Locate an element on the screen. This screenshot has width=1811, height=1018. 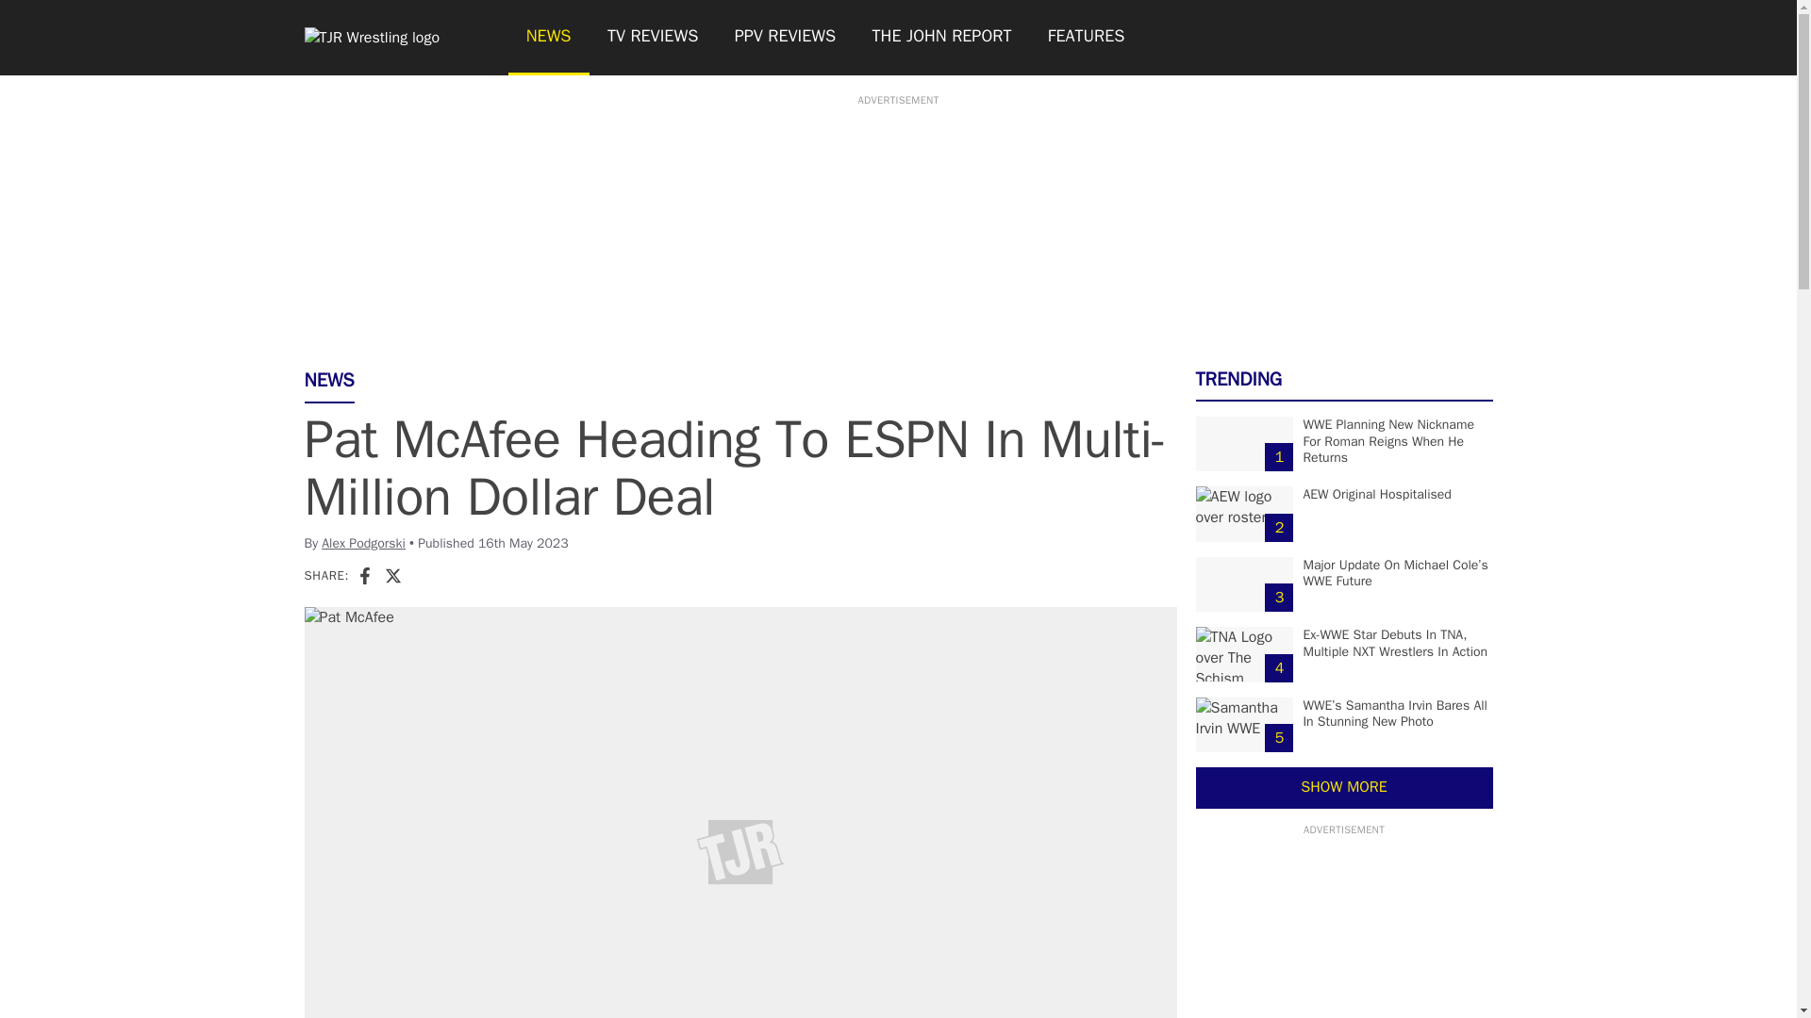
FEATURES is located at coordinates (1087, 38).